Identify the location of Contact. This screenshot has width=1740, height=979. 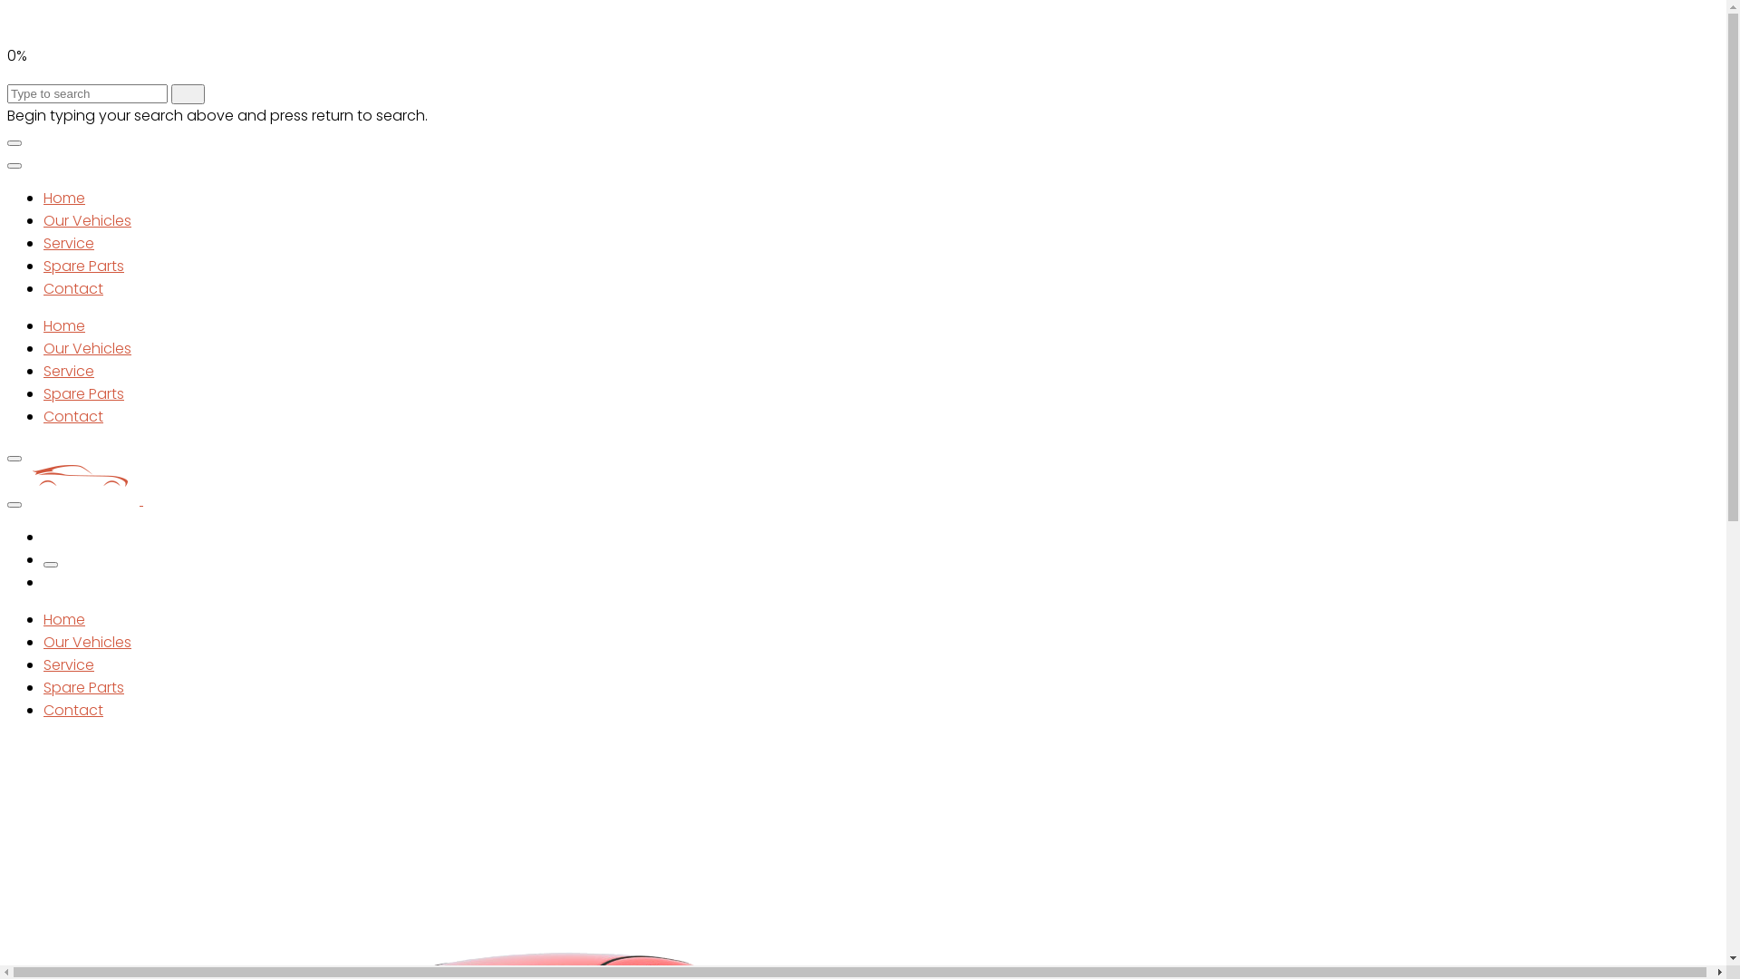
(73, 711).